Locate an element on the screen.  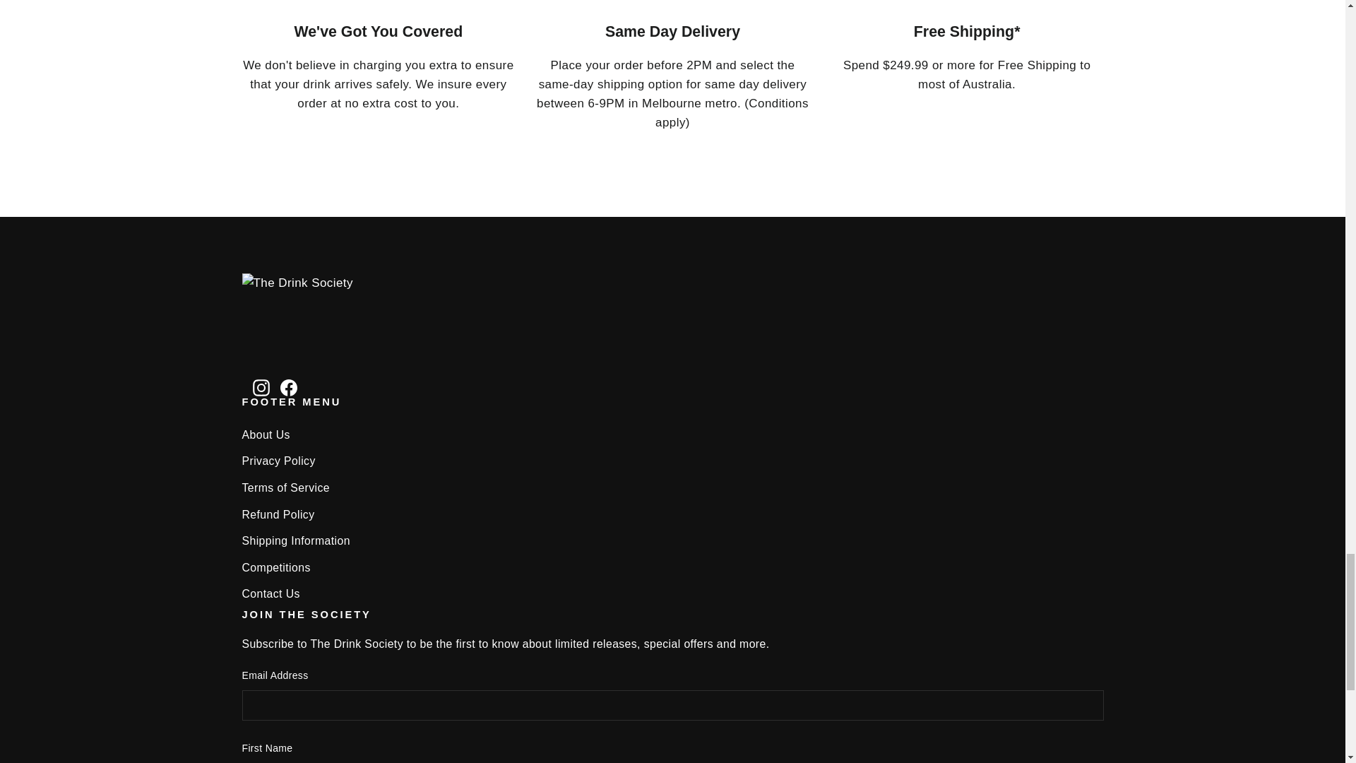
The Drink Society on Instagram is located at coordinates (261, 386).